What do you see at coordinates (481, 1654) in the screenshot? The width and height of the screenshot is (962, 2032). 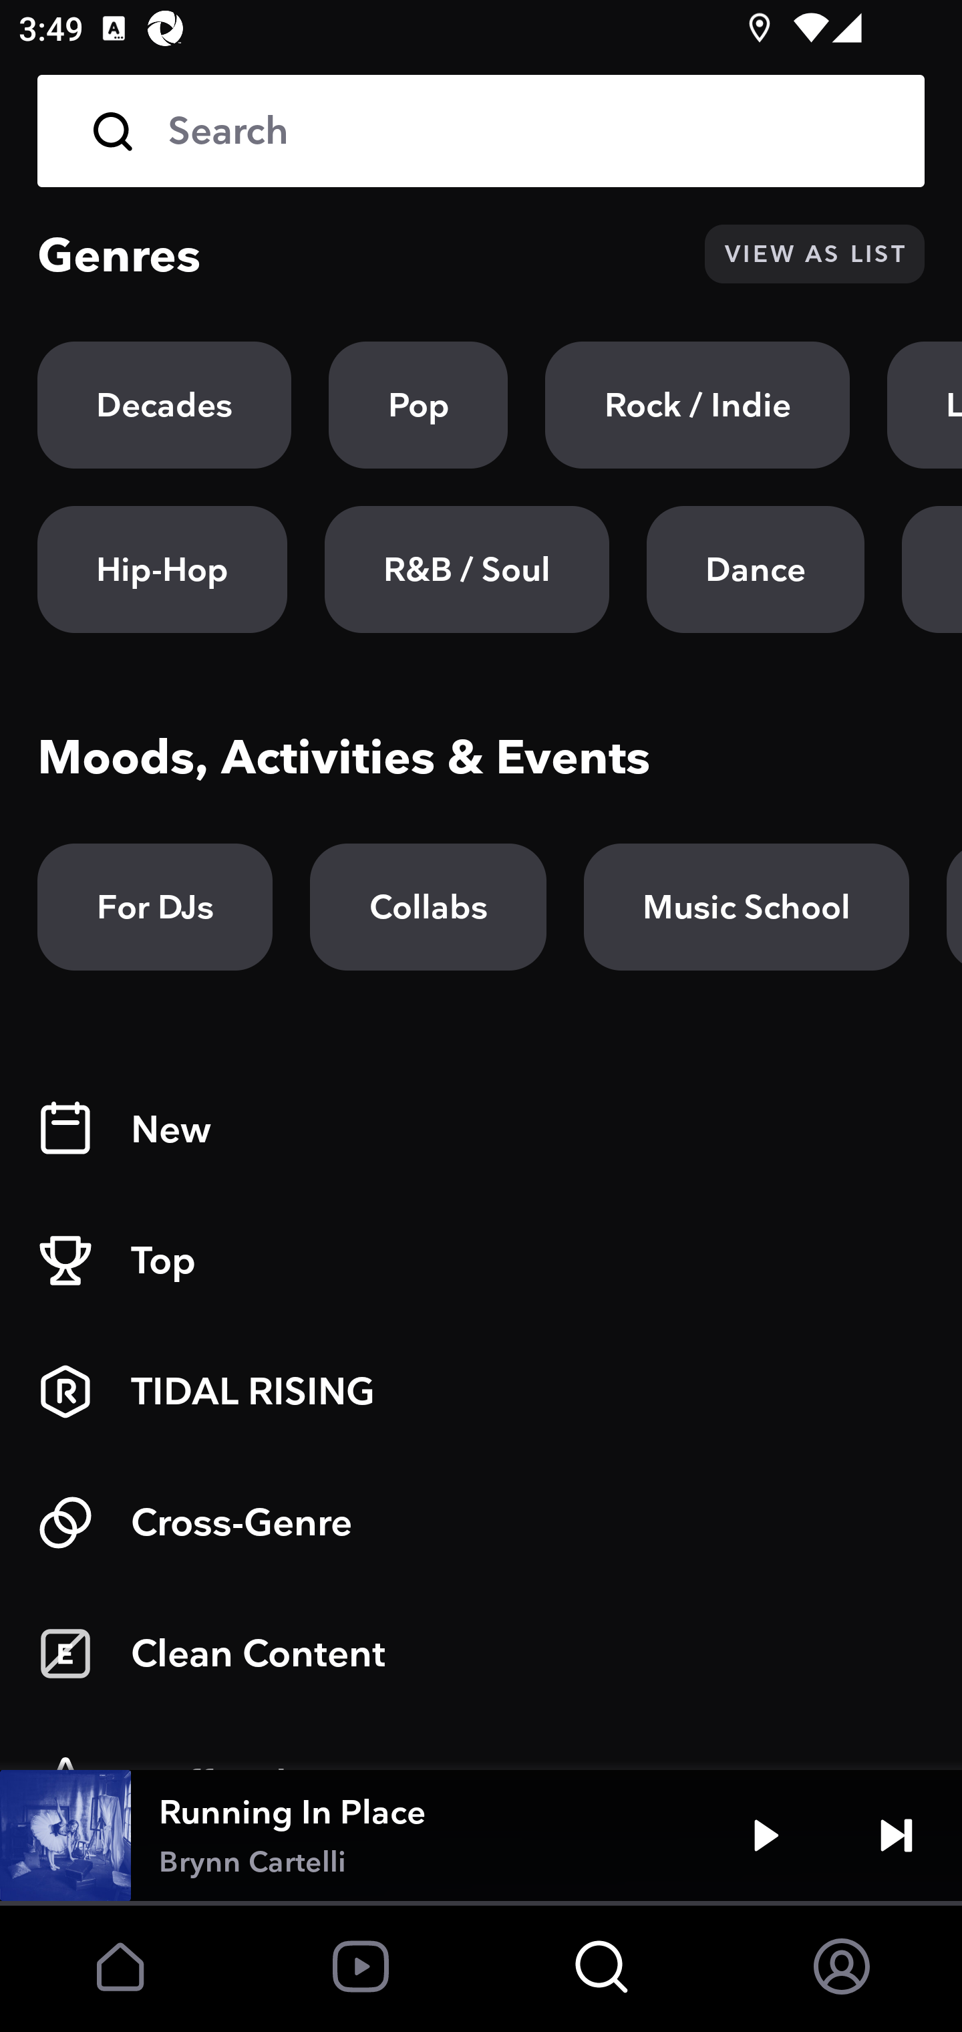 I see `Clean Content` at bounding box center [481, 1654].